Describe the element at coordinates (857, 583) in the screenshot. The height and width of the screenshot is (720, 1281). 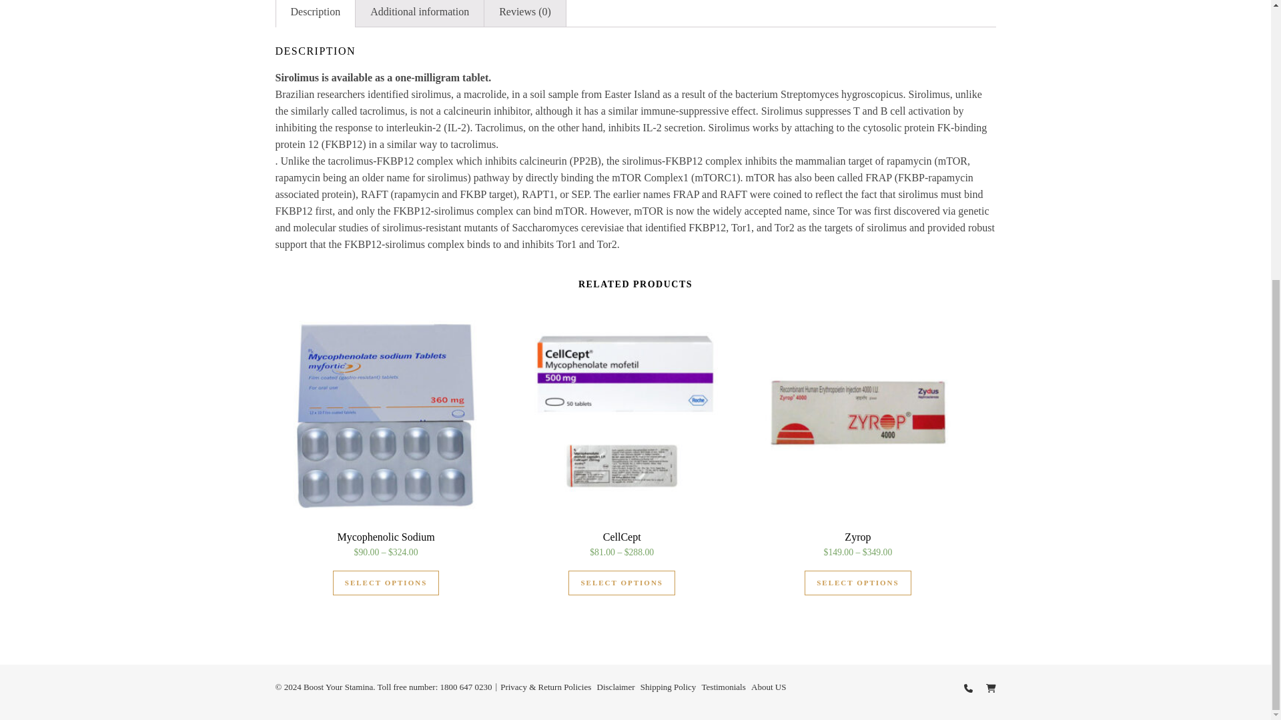
I see `SELECT OPTIONS` at that location.